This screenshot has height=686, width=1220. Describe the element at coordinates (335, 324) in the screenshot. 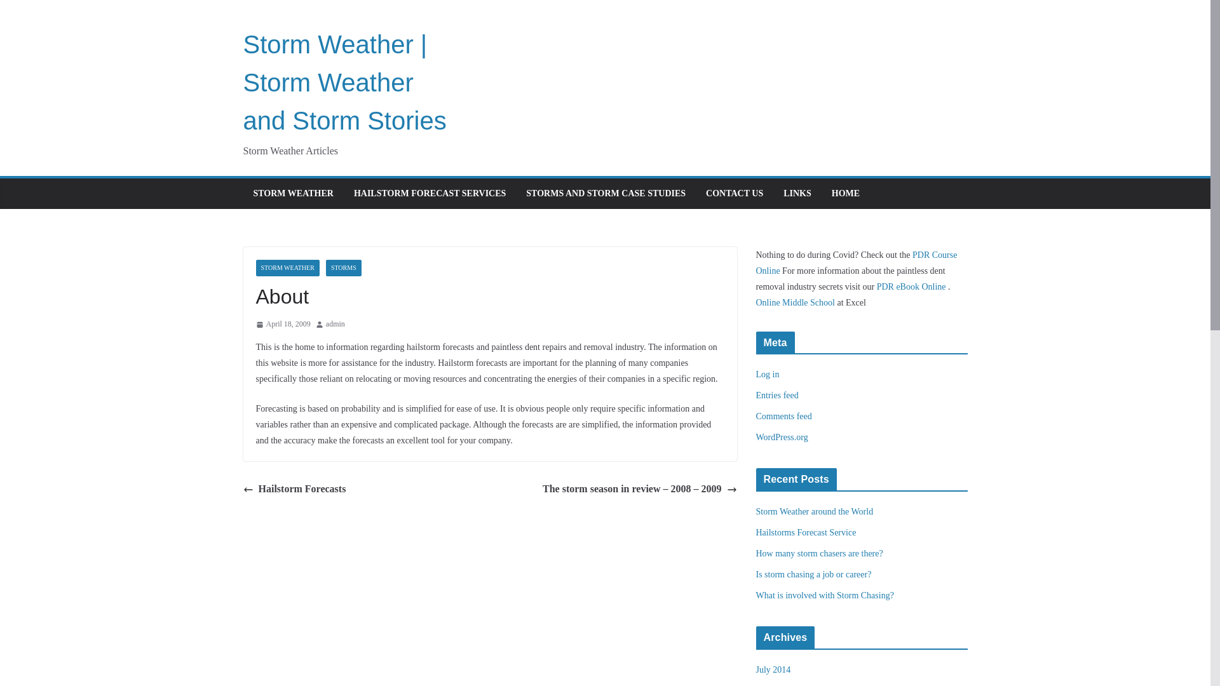

I see `admin` at that location.